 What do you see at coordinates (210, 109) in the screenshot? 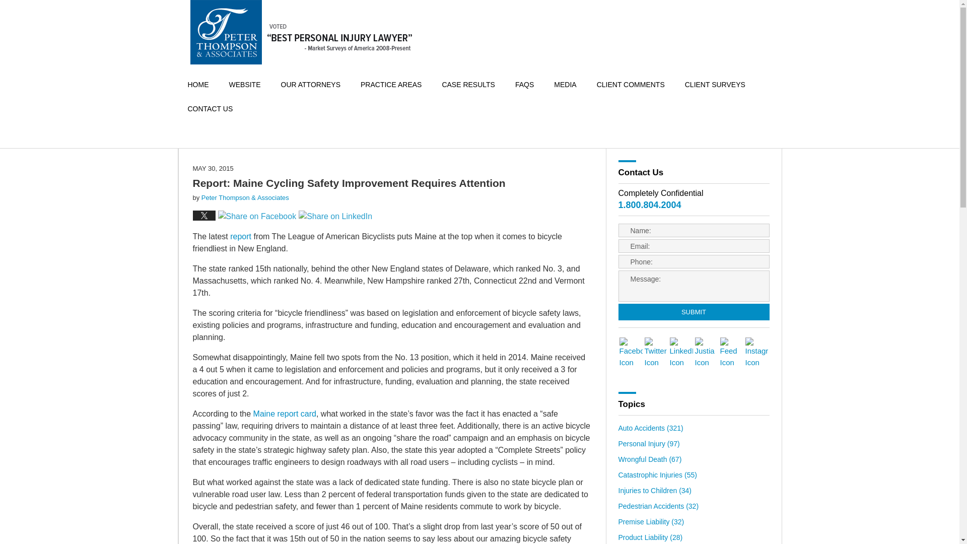
I see `CONTACT US` at bounding box center [210, 109].